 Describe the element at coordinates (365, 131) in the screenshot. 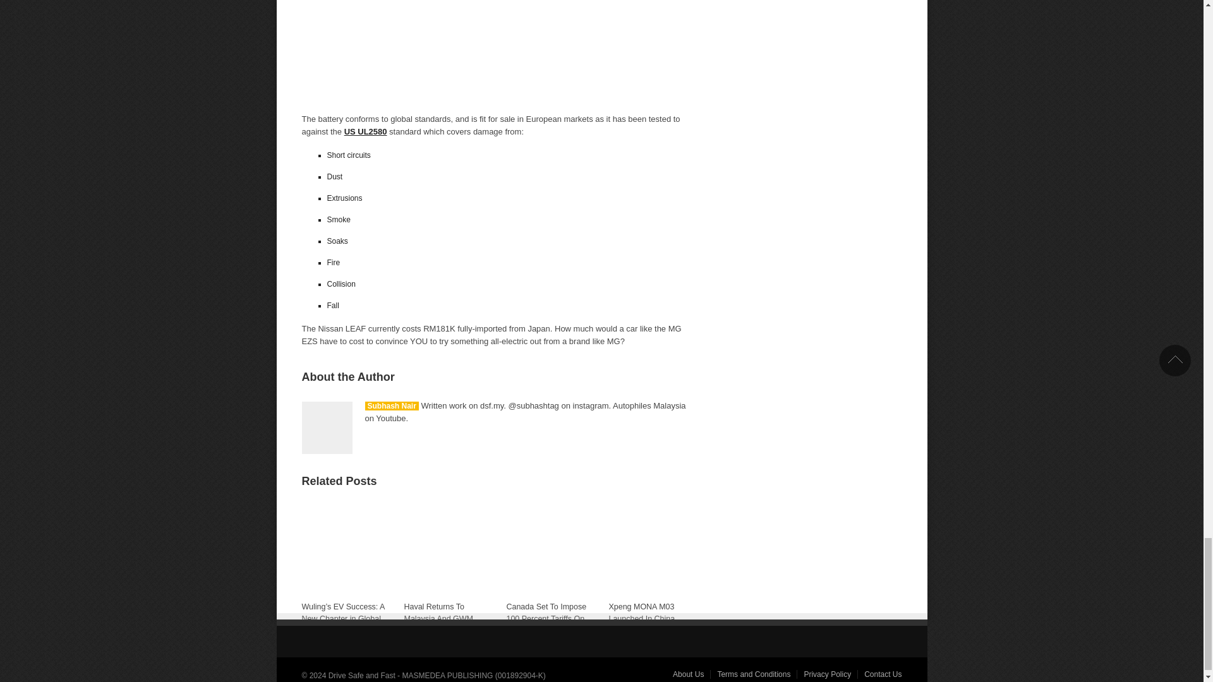

I see `US UL2580` at that location.